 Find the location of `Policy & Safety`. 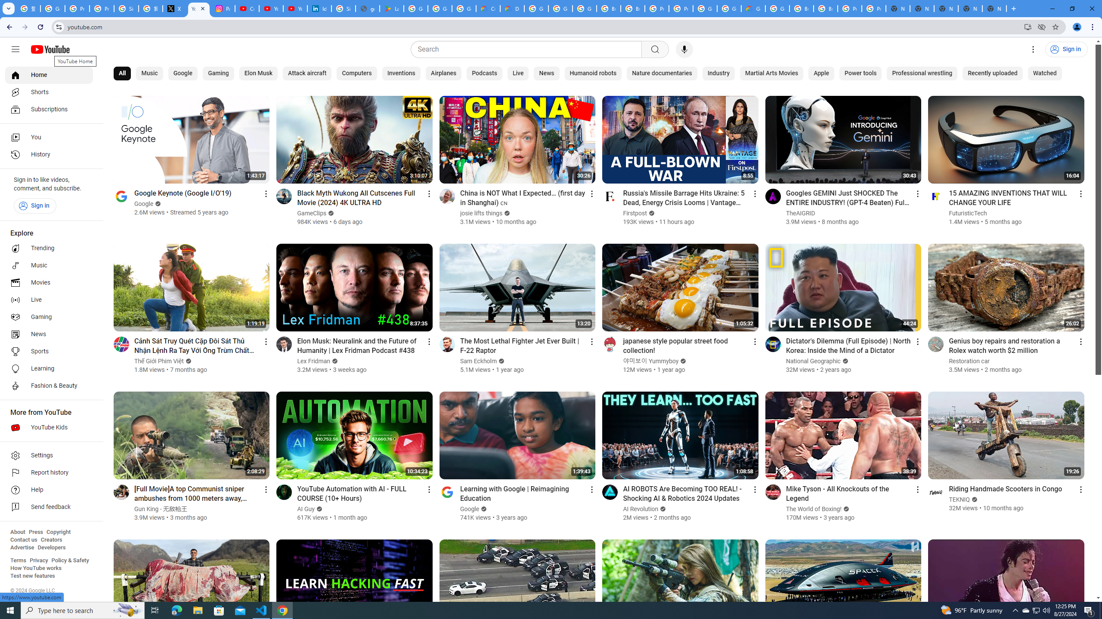

Policy & Safety is located at coordinates (70, 561).